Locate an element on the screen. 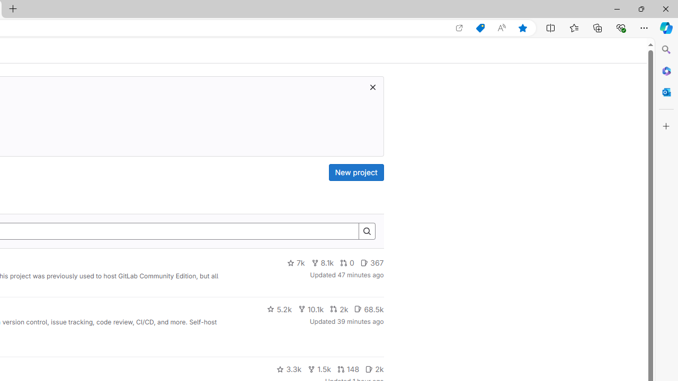 Image resolution: width=678 pixels, height=381 pixels. 3.3k is located at coordinates (289, 369).